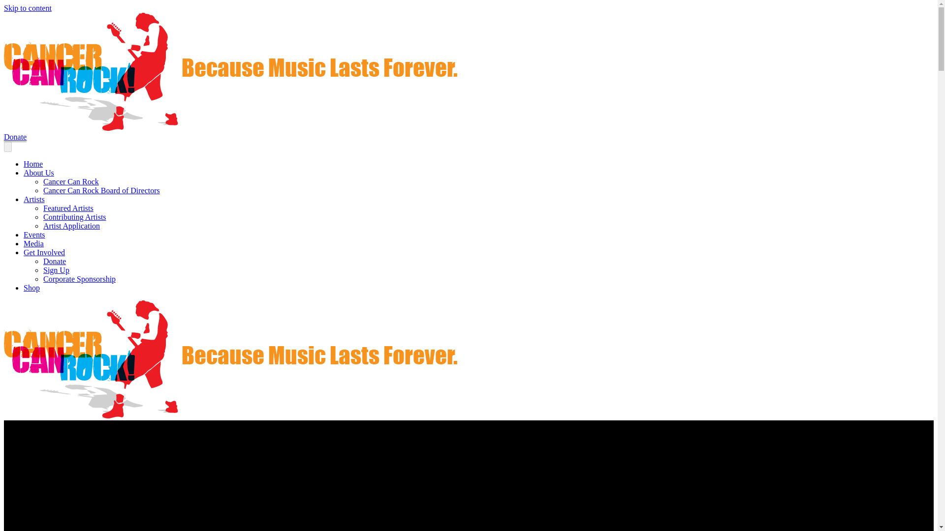 The image size is (945, 531). What do you see at coordinates (34, 199) in the screenshot?
I see `Artists` at bounding box center [34, 199].